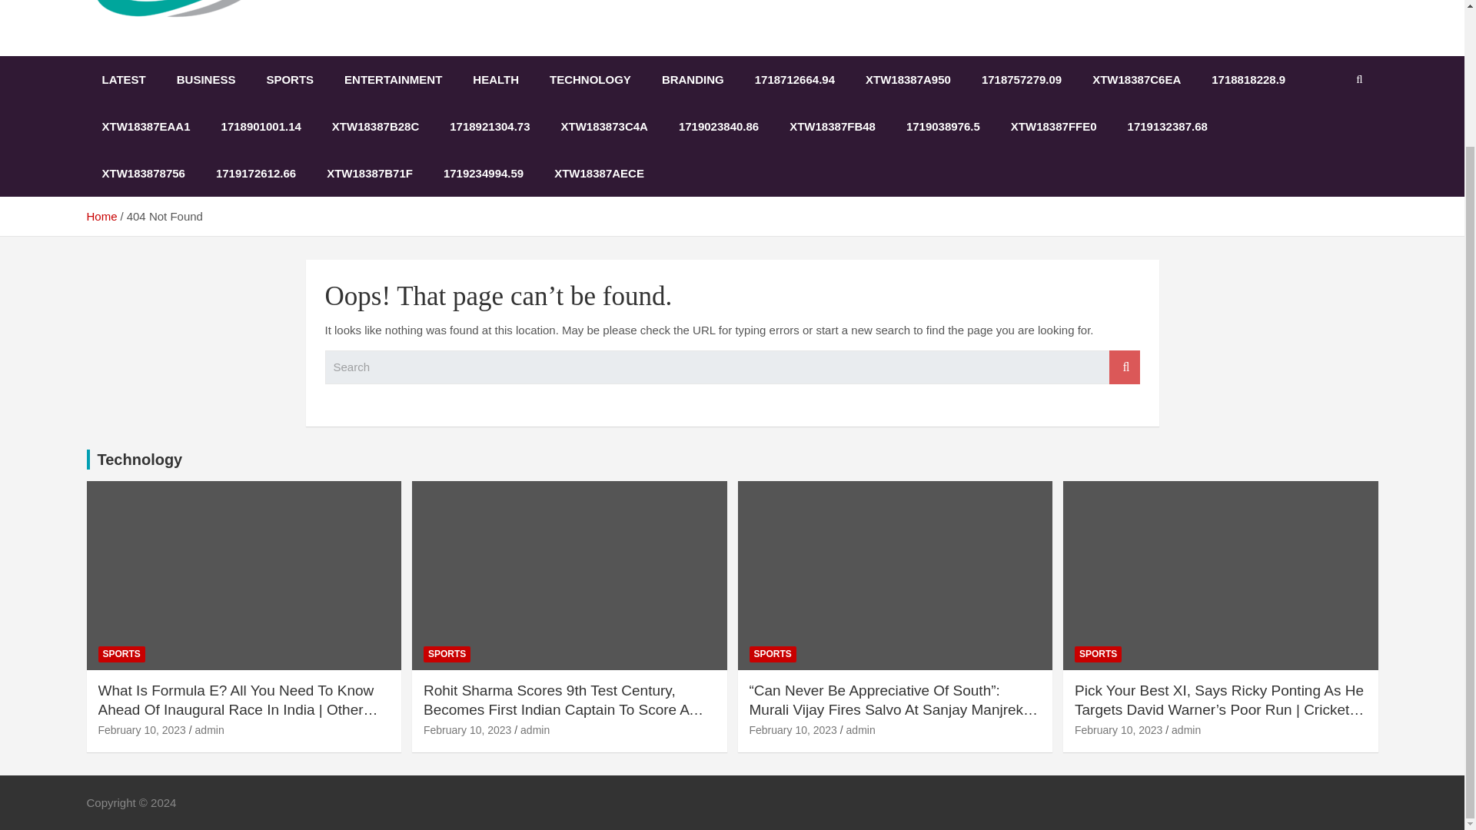  Describe the element at coordinates (394, 79) in the screenshot. I see `ENTERTAINMENT` at that location.